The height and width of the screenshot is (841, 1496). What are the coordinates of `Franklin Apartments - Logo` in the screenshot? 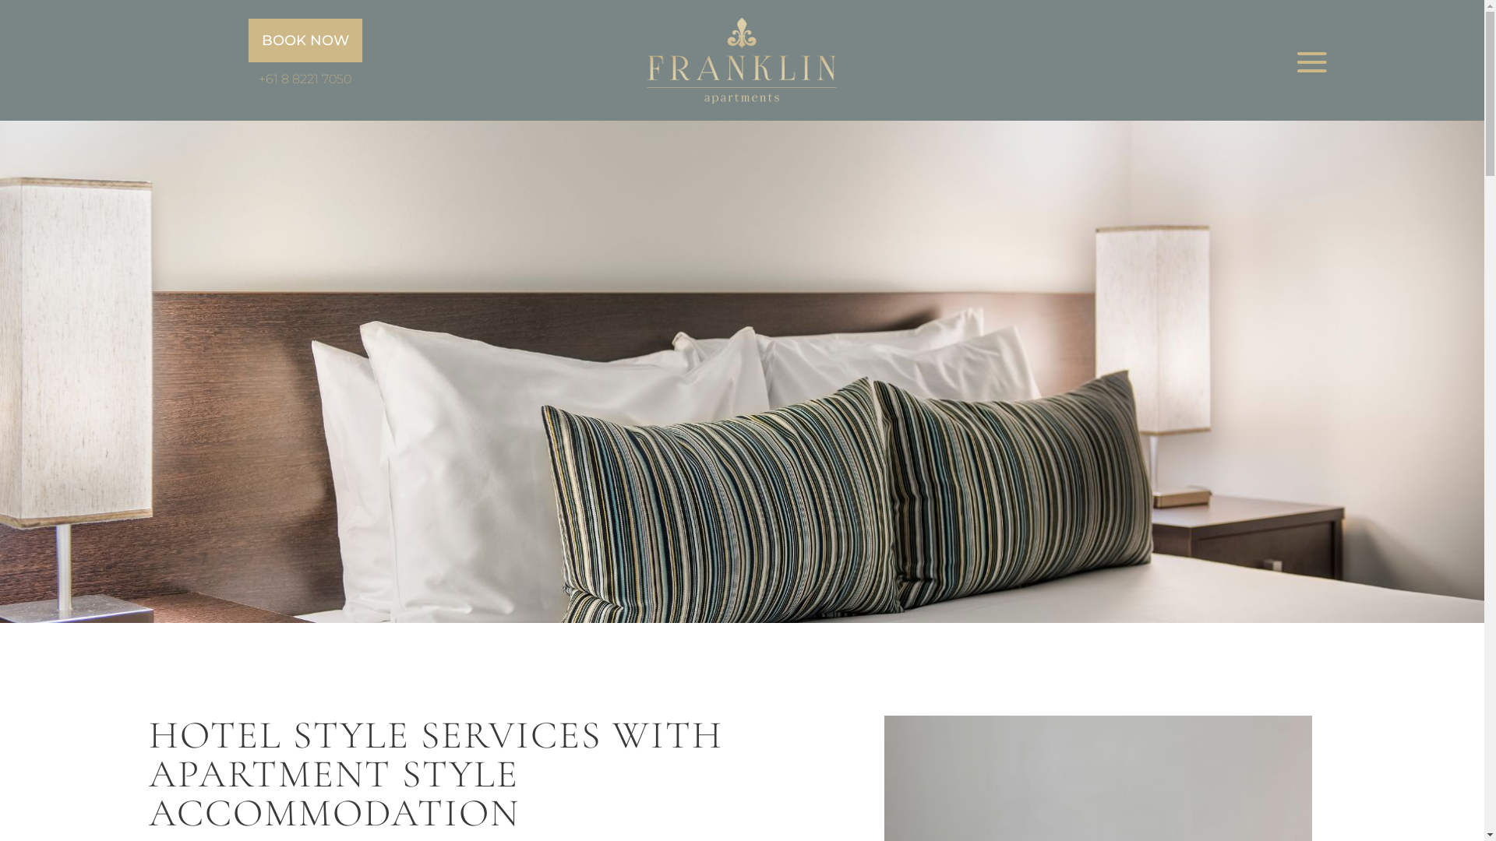 It's located at (742, 61).